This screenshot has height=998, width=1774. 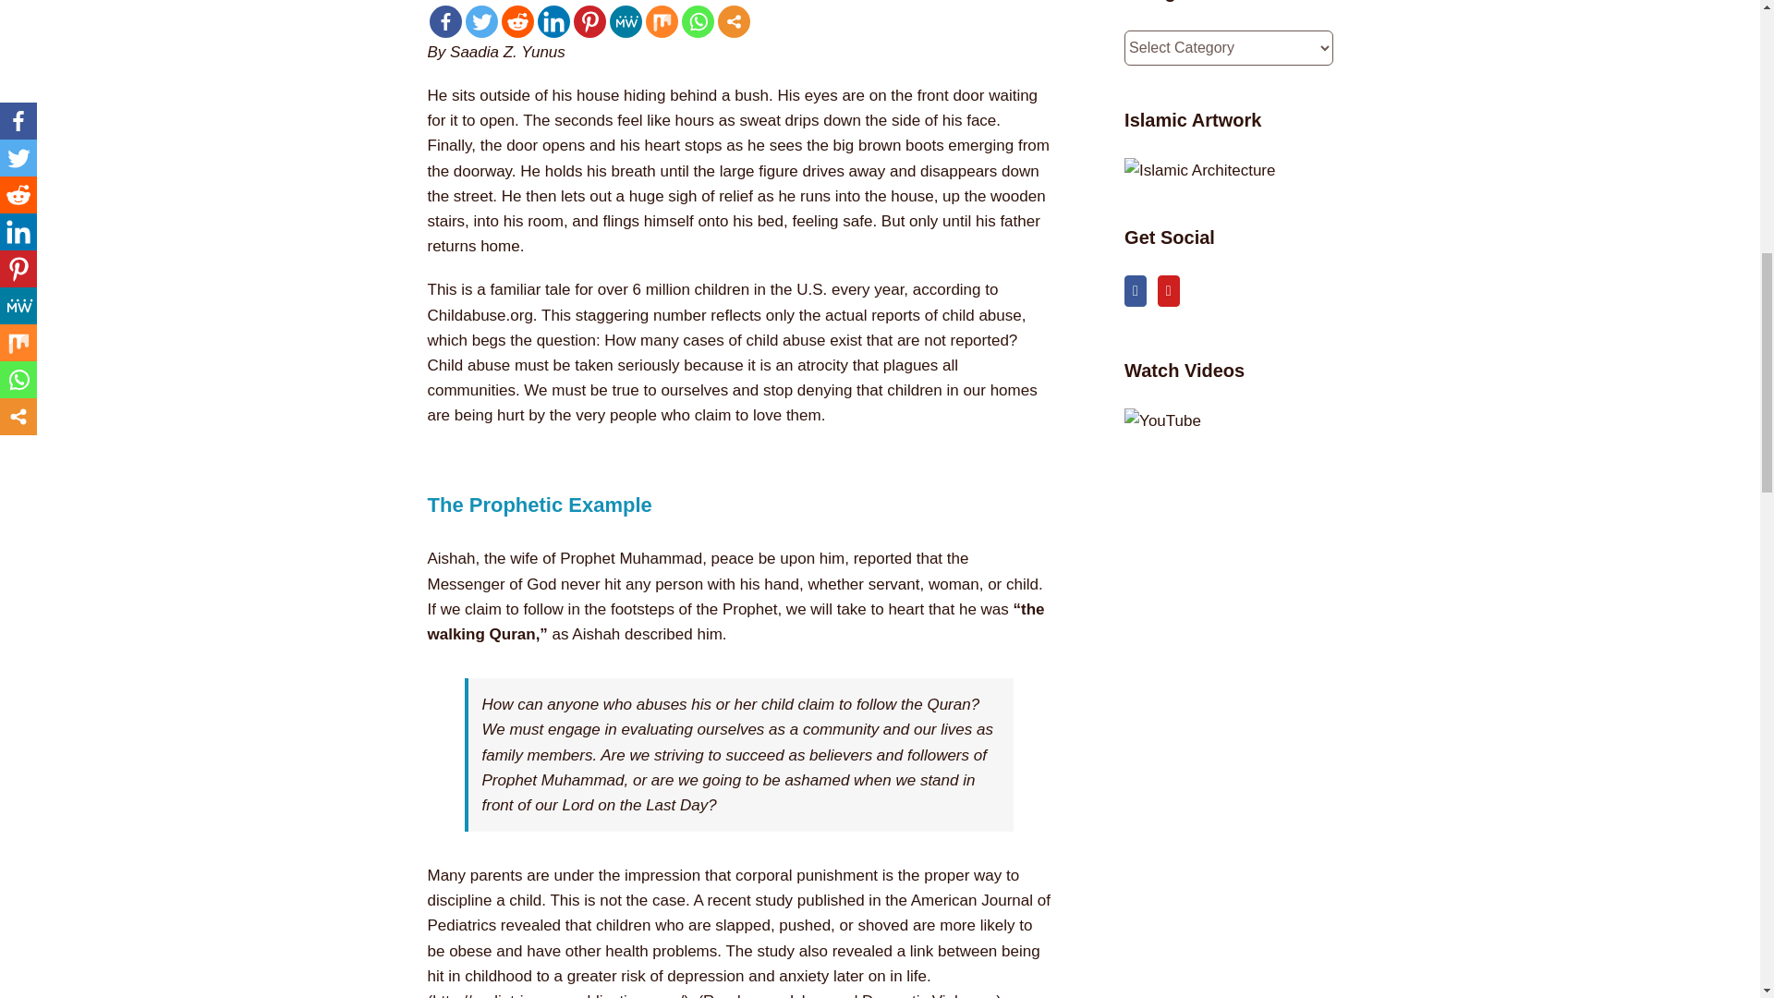 I want to click on More, so click(x=732, y=22).